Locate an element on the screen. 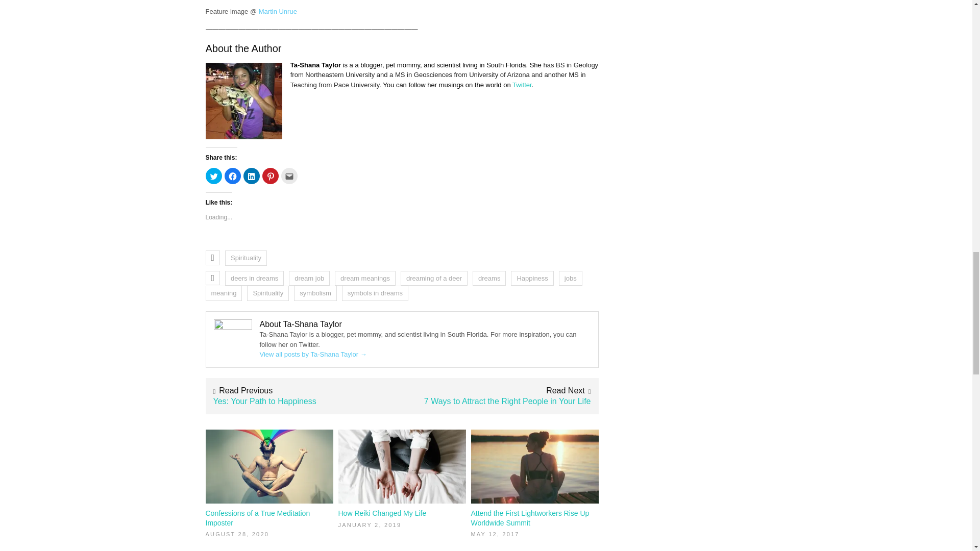 Image resolution: width=980 pixels, height=551 pixels. dream meanings is located at coordinates (365, 279).